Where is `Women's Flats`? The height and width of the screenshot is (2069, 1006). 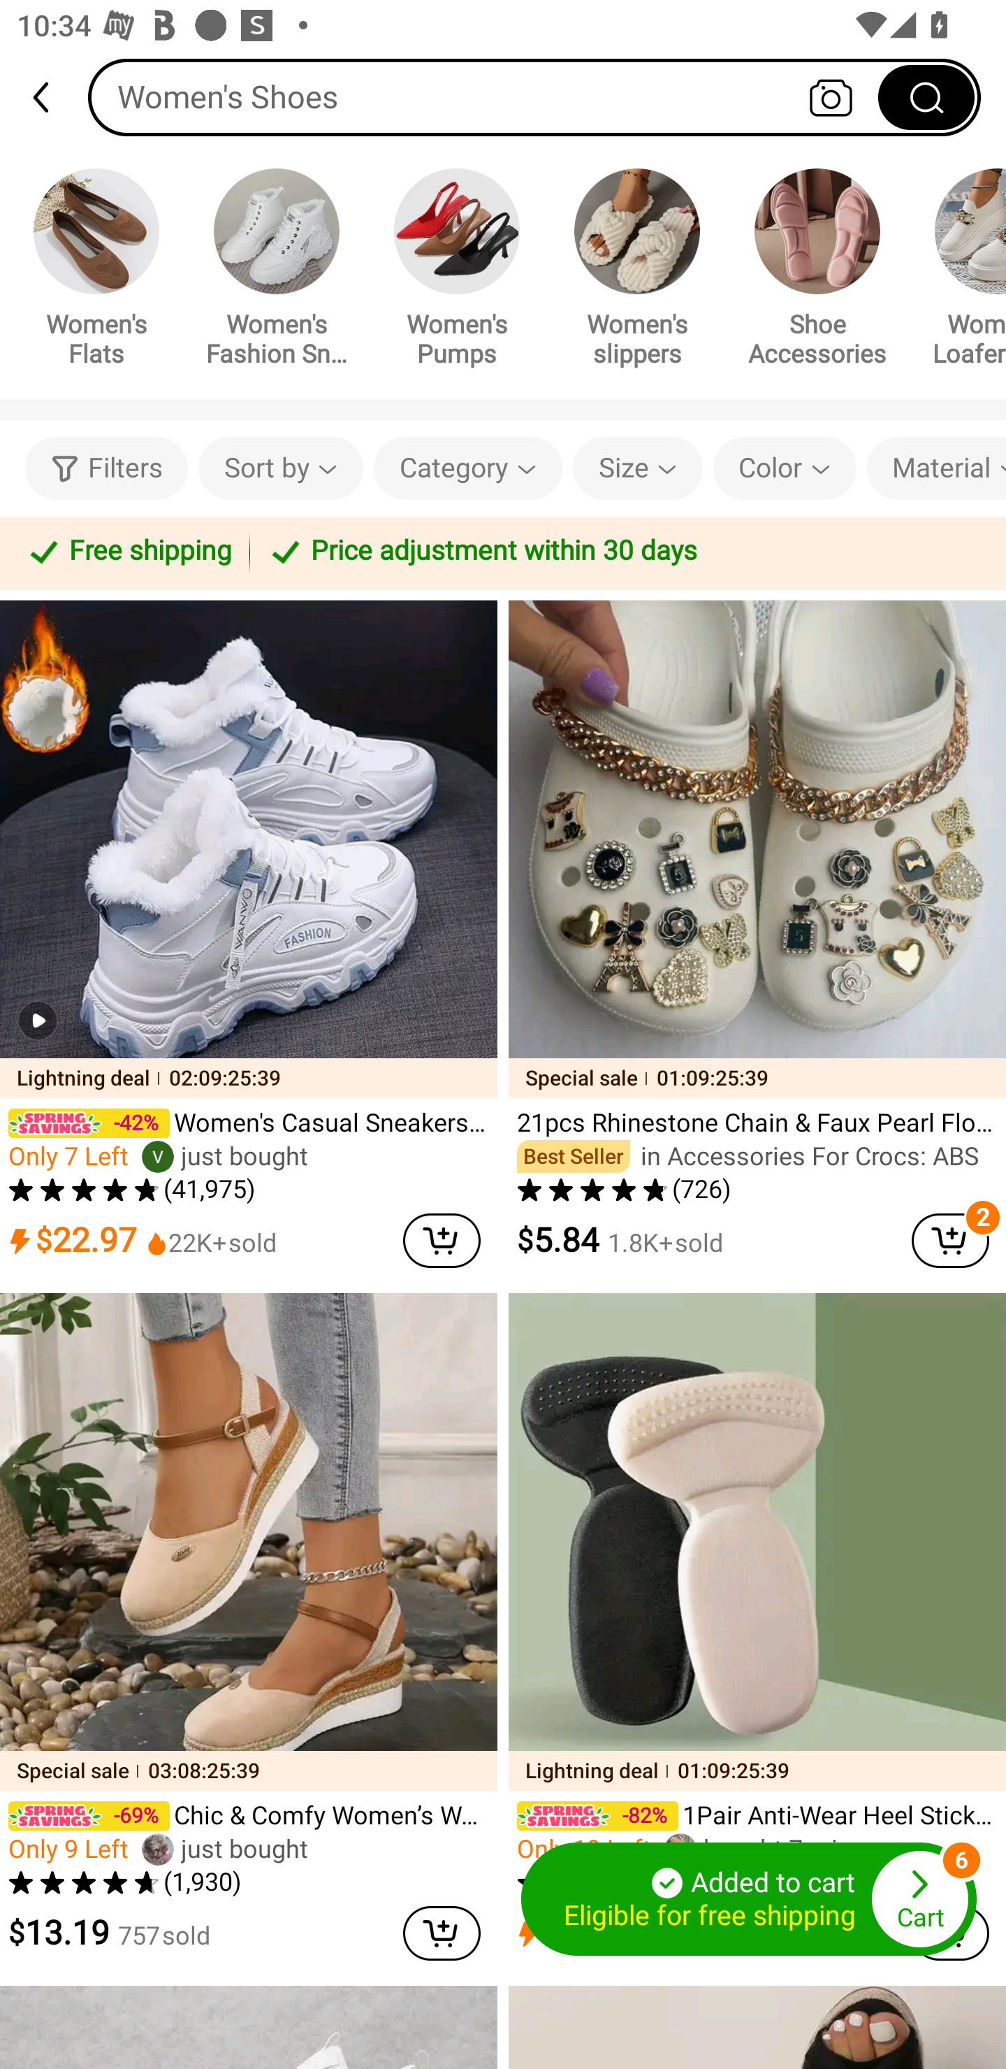
Women's Flats is located at coordinates (96, 271).